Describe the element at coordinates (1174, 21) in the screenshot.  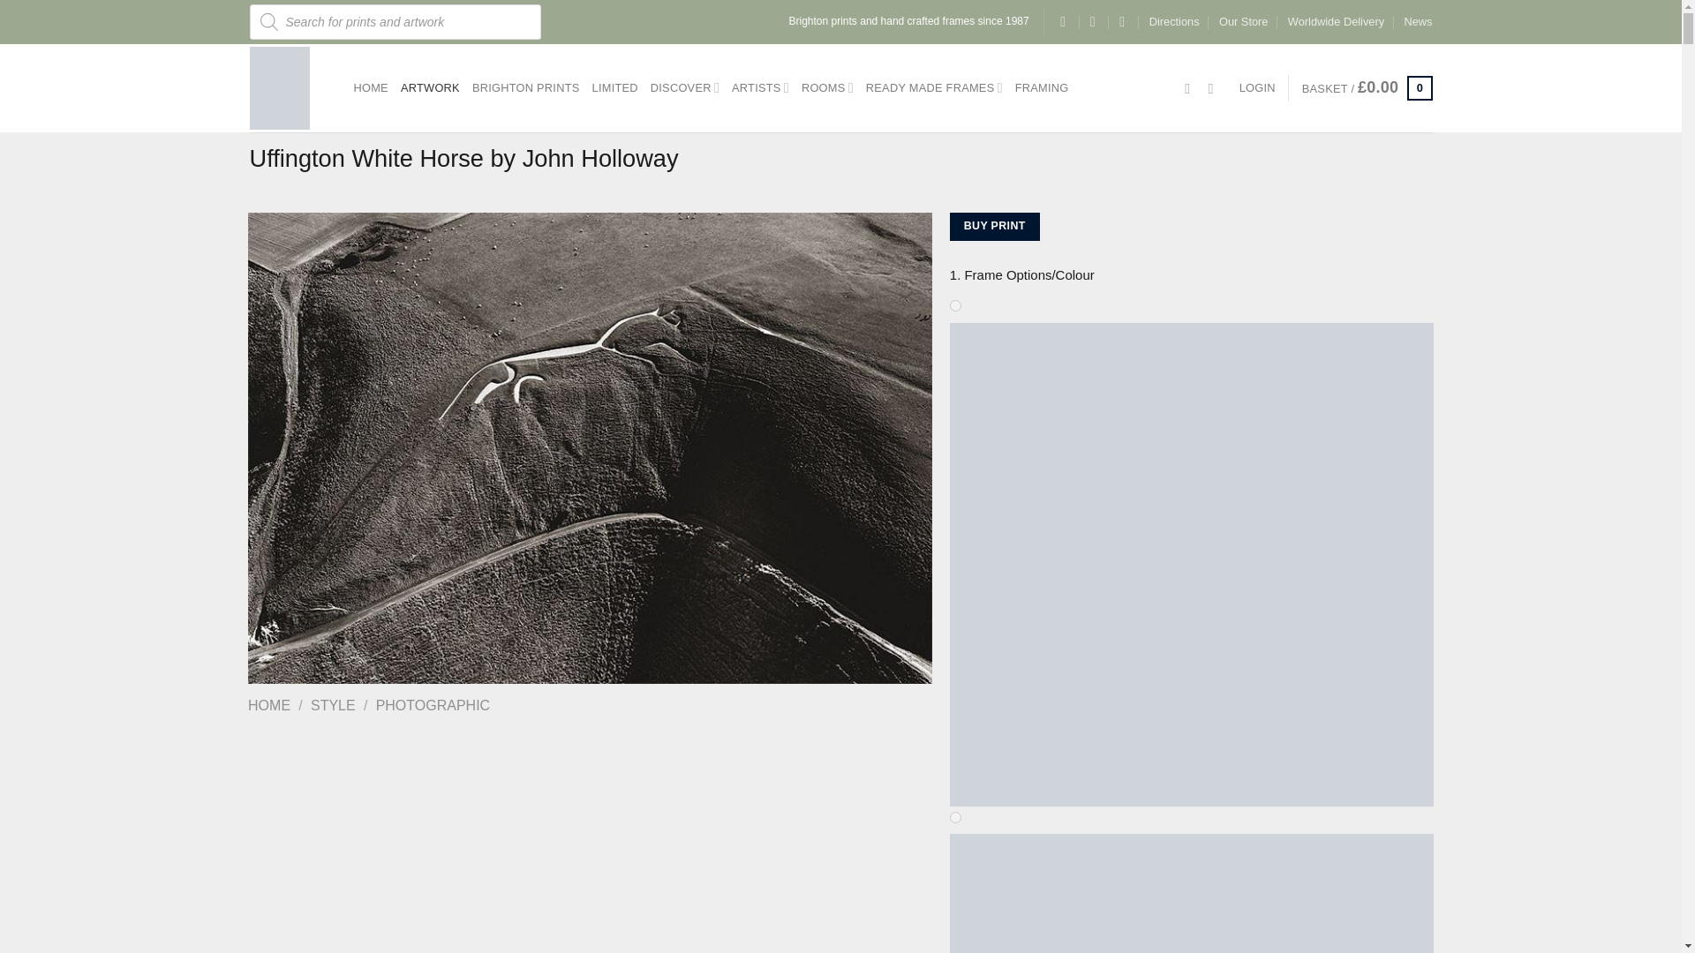
I see `Directions` at that location.